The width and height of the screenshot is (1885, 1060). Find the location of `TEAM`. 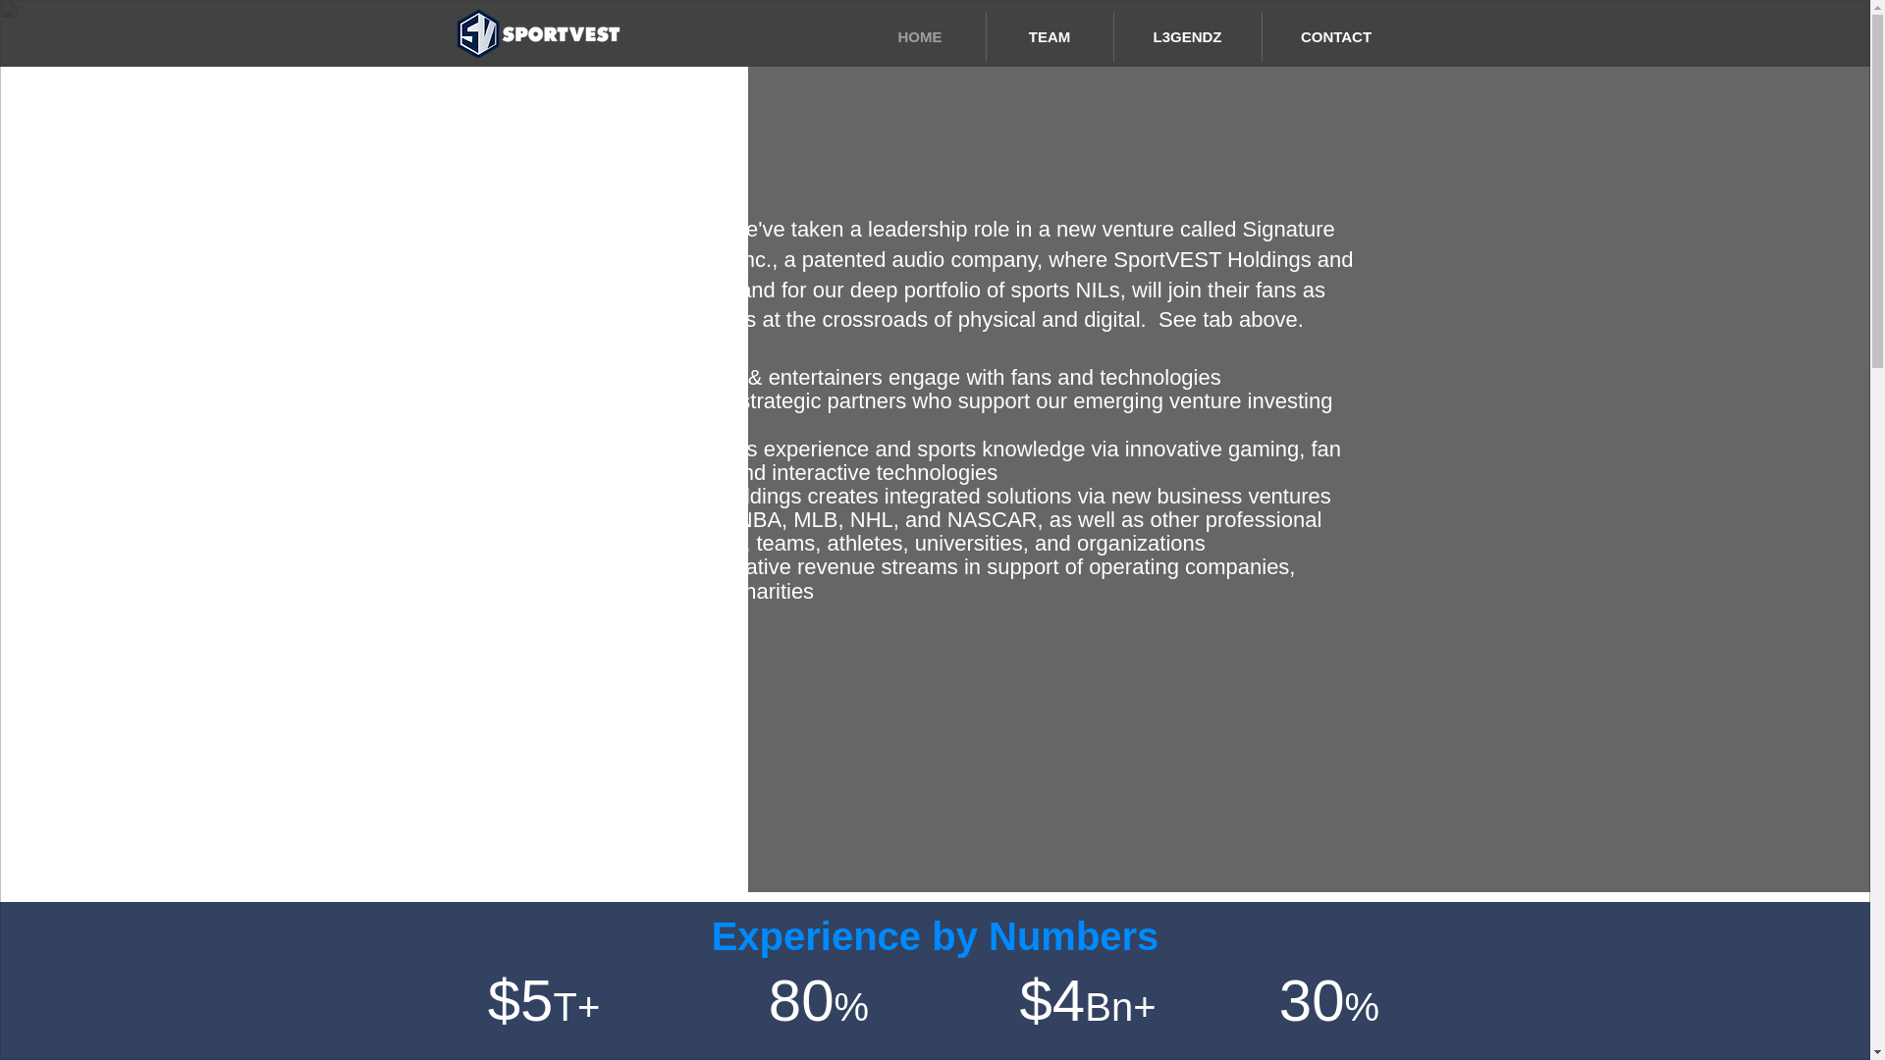

TEAM is located at coordinates (1049, 36).